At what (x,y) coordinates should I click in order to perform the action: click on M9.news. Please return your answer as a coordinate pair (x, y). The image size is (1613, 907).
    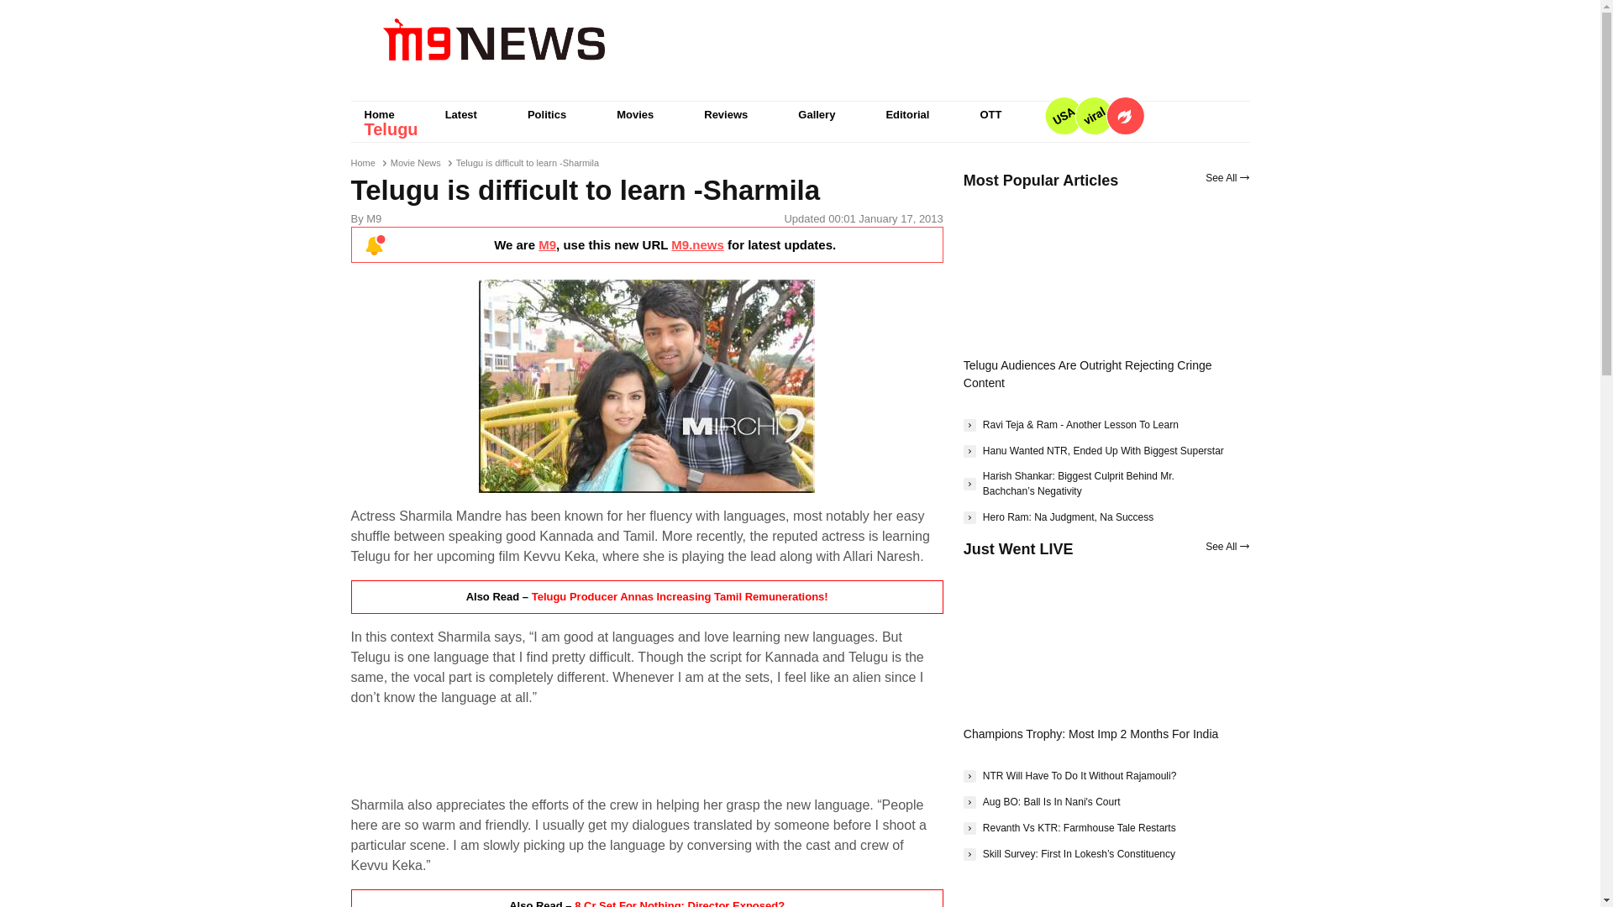
    Looking at the image, I should click on (697, 244).